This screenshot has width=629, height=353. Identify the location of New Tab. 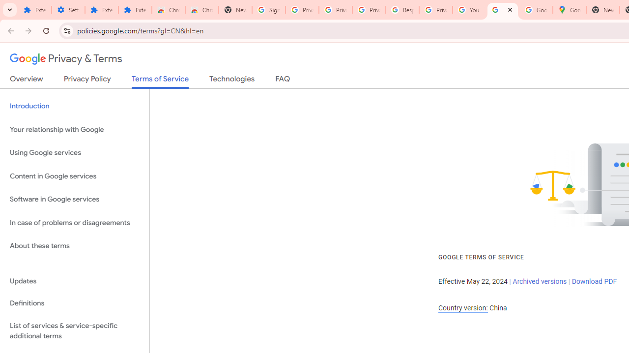
(235, 10).